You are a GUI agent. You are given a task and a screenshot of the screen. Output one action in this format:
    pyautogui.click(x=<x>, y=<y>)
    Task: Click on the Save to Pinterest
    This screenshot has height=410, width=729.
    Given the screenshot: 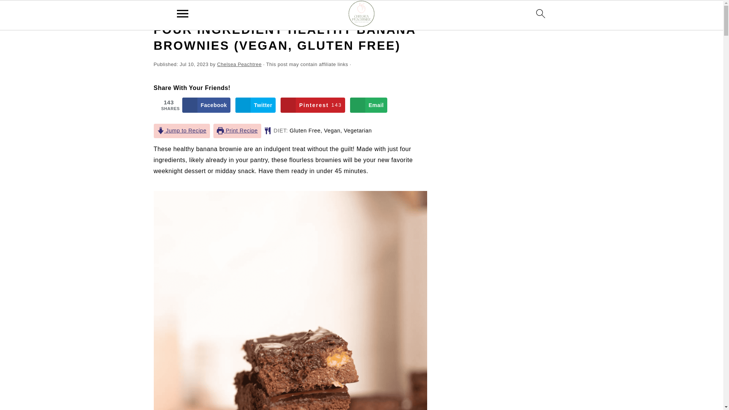 What is the action you would take?
    pyautogui.click(x=313, y=105)
    